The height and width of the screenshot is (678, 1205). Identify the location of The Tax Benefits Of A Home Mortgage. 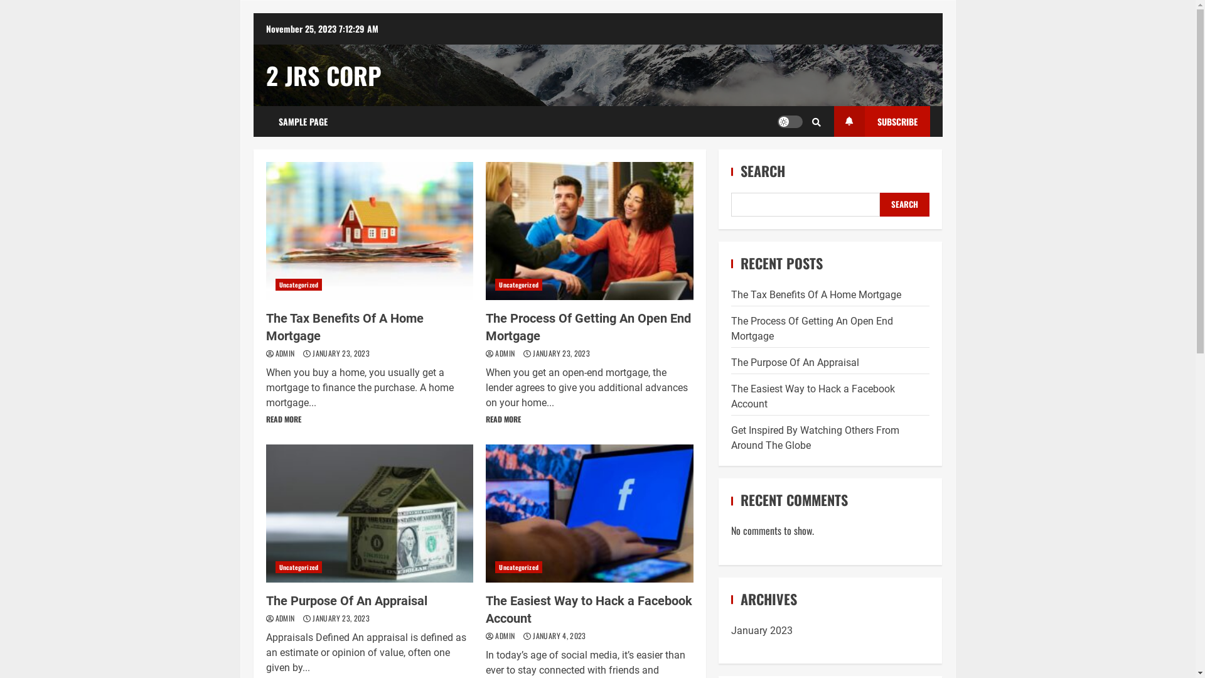
(370, 231).